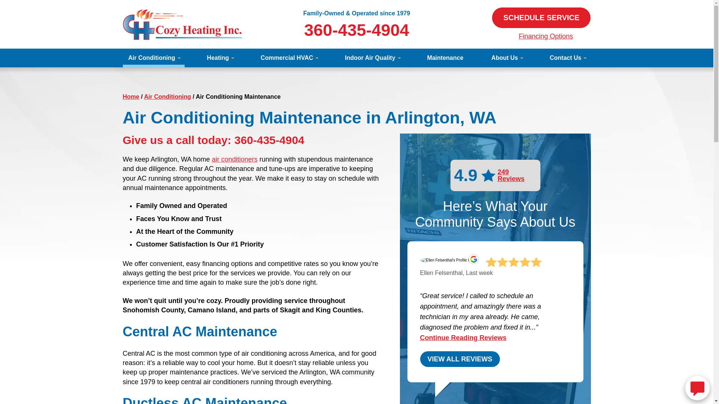 This screenshot has width=719, height=404. I want to click on 360-435-4904, so click(357, 30).